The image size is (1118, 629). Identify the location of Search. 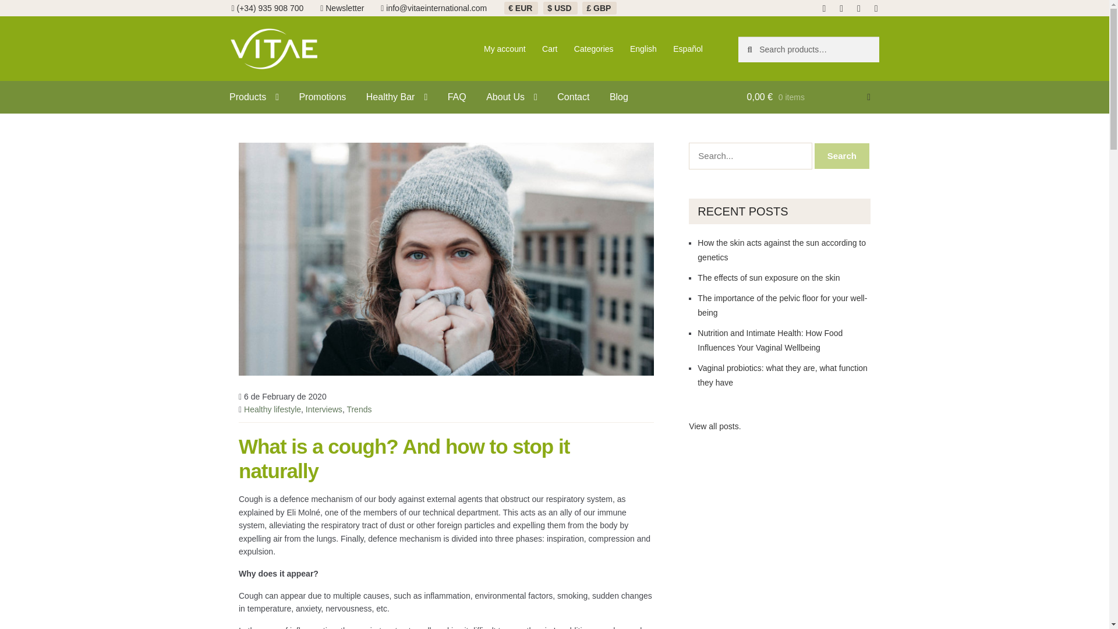
(841, 156).